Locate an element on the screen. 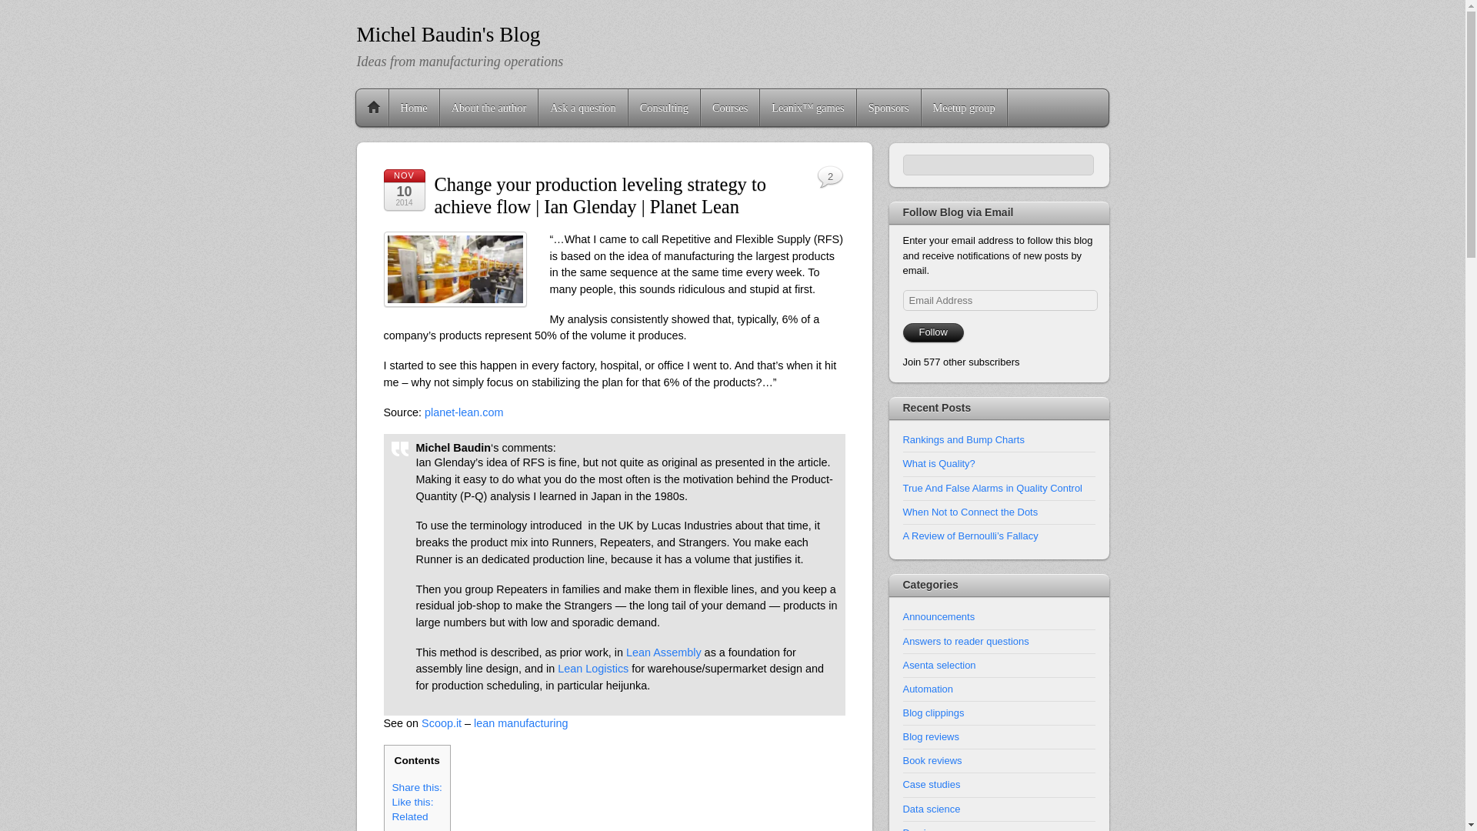 The image size is (1477, 831). Consulting is located at coordinates (665, 108).